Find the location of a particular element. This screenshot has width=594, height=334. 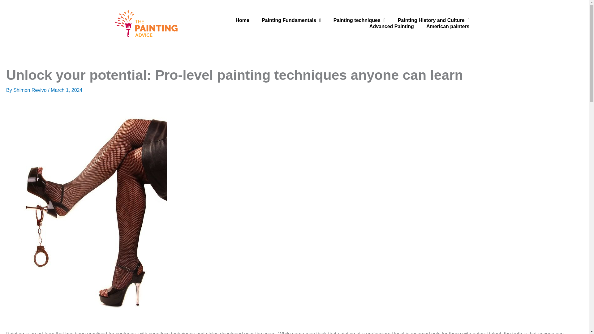

American painters is located at coordinates (448, 27).